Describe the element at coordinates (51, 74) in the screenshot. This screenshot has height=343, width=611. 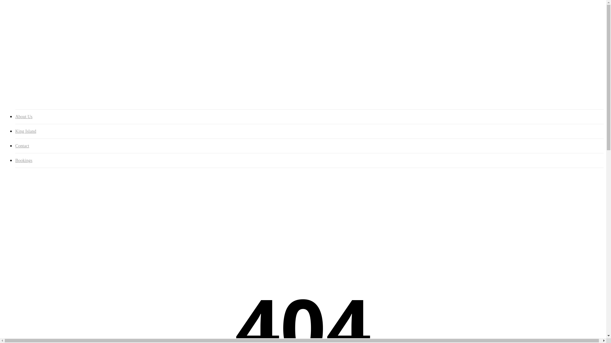
I see `Getting to King Island` at that location.